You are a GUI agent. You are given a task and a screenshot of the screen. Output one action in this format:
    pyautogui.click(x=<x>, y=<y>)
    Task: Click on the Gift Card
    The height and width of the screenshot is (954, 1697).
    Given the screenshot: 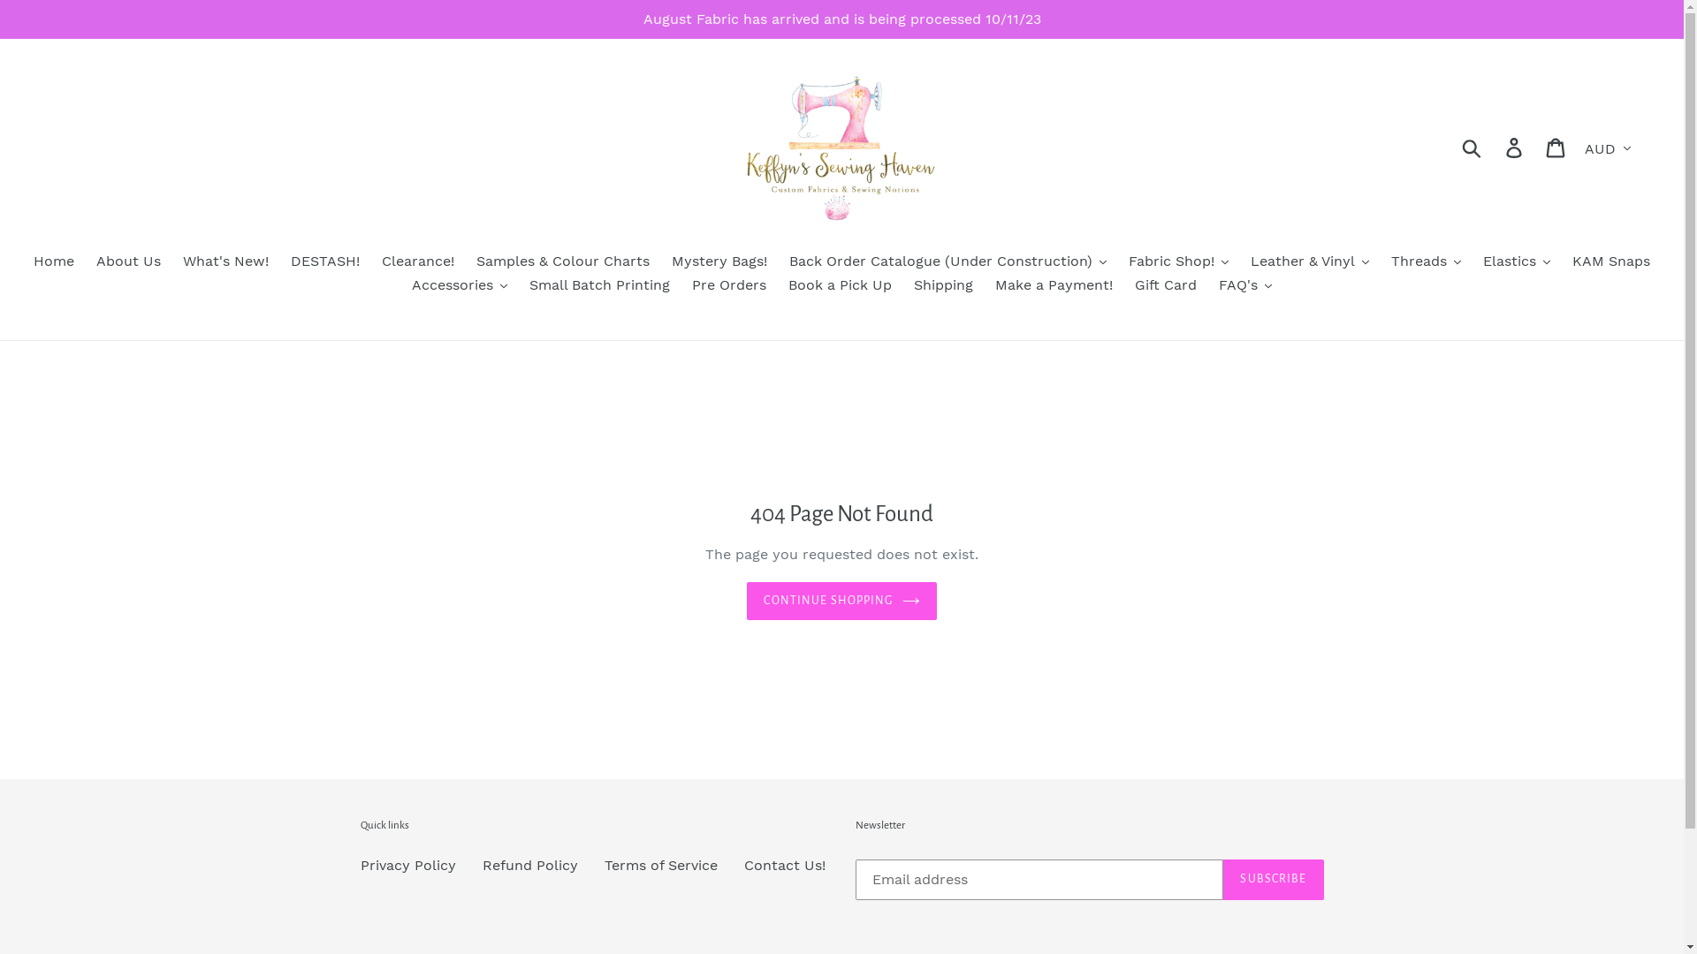 What is the action you would take?
    pyautogui.click(x=1166, y=286)
    